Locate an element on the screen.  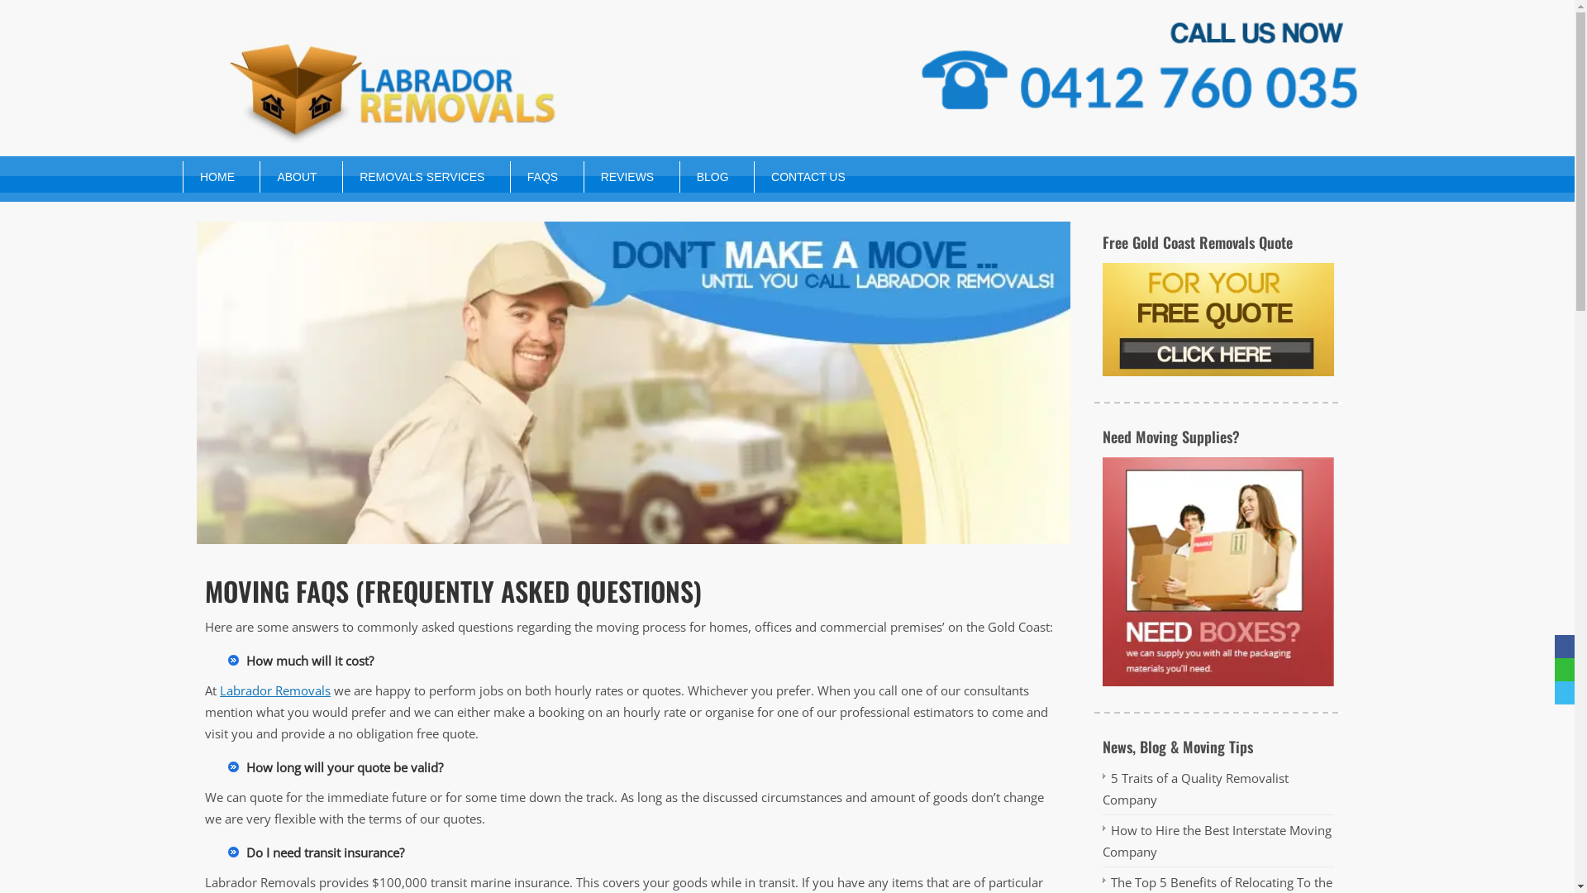
REVIEWS is located at coordinates (620, 177).